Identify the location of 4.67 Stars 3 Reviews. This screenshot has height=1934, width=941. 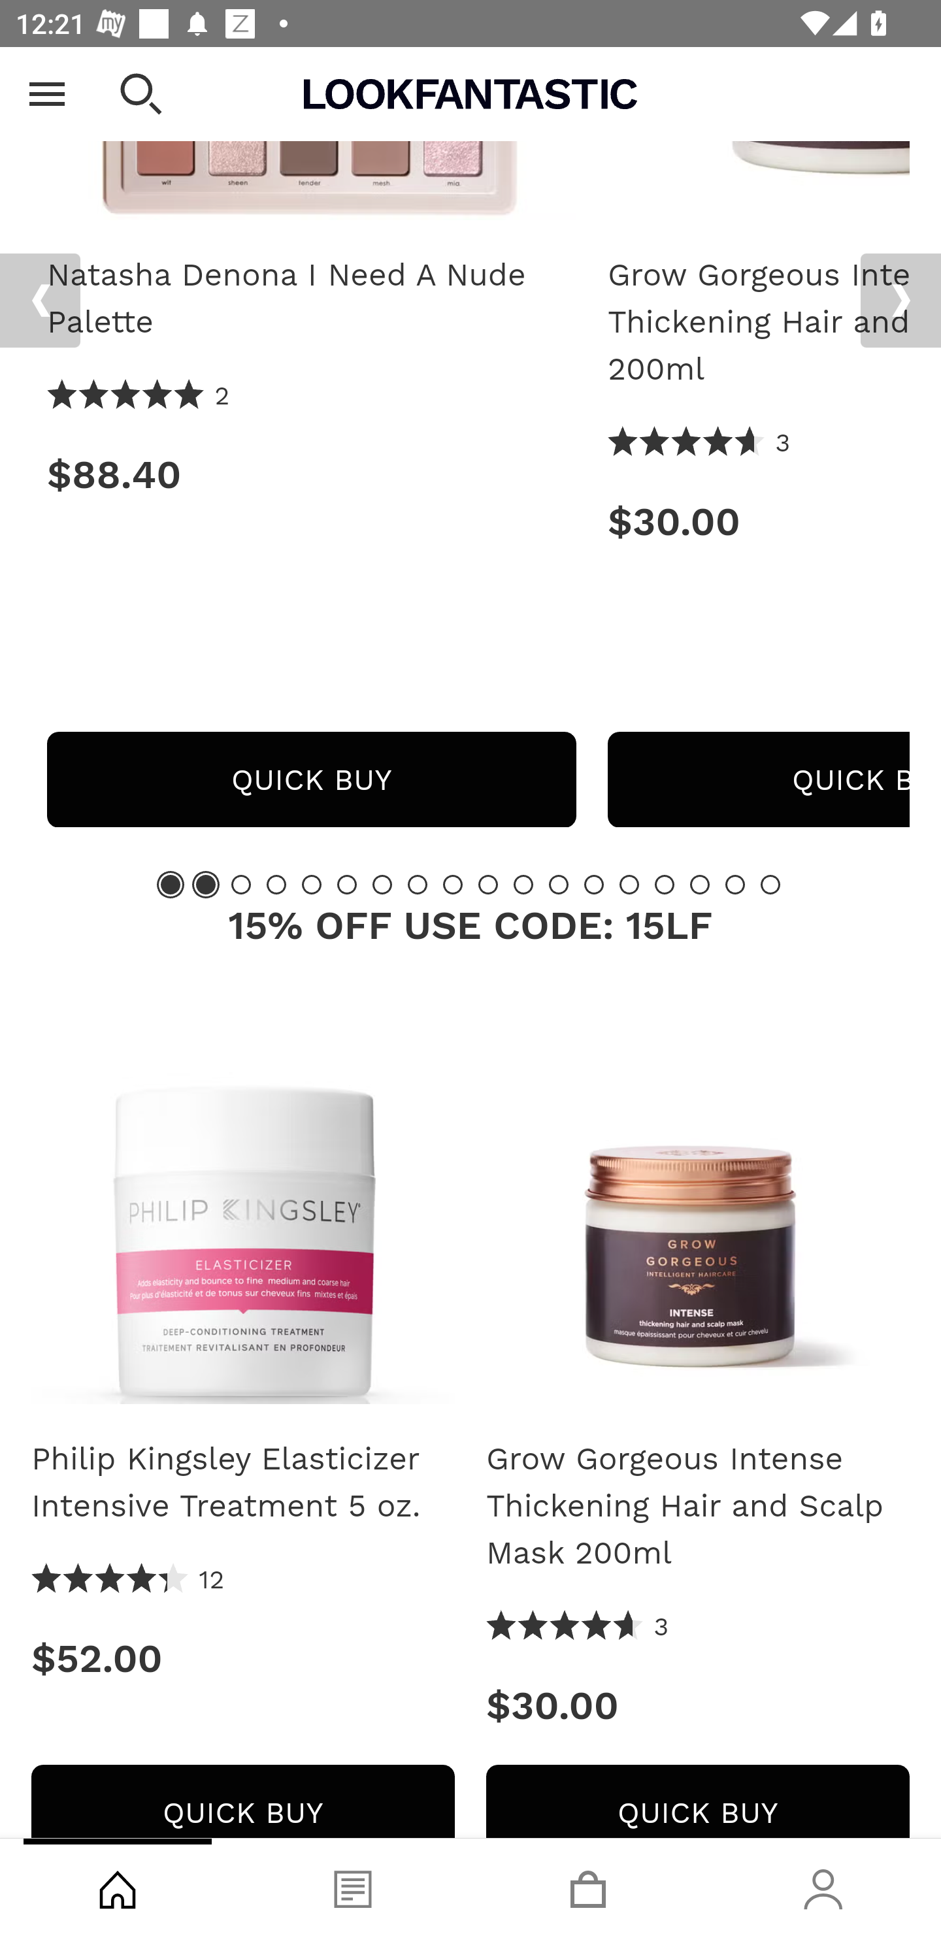
(578, 1627).